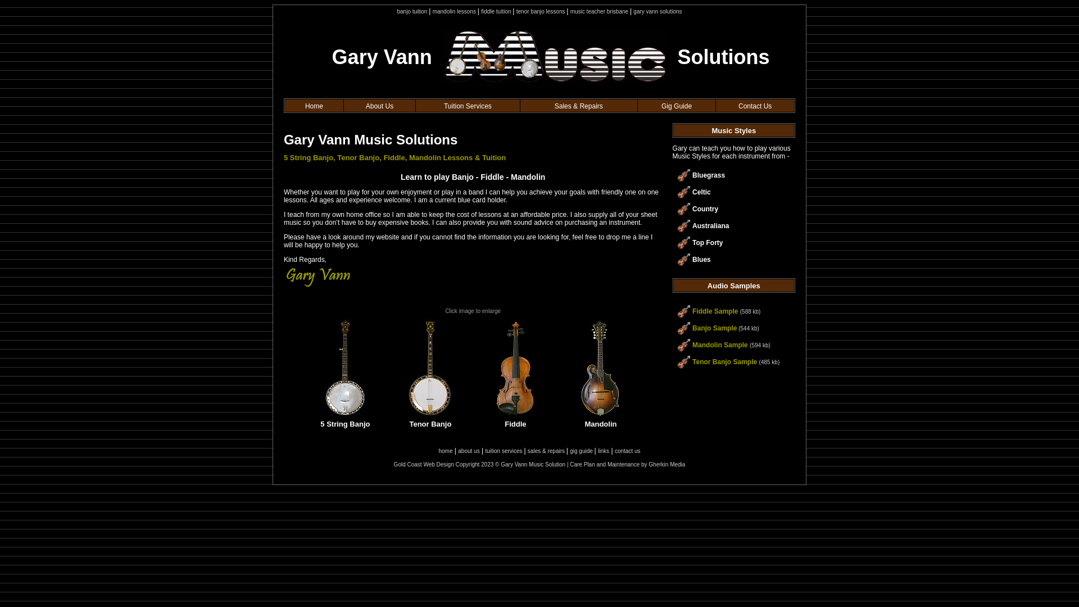 This screenshot has height=607, width=1079. I want to click on Gig Guide, so click(677, 106).